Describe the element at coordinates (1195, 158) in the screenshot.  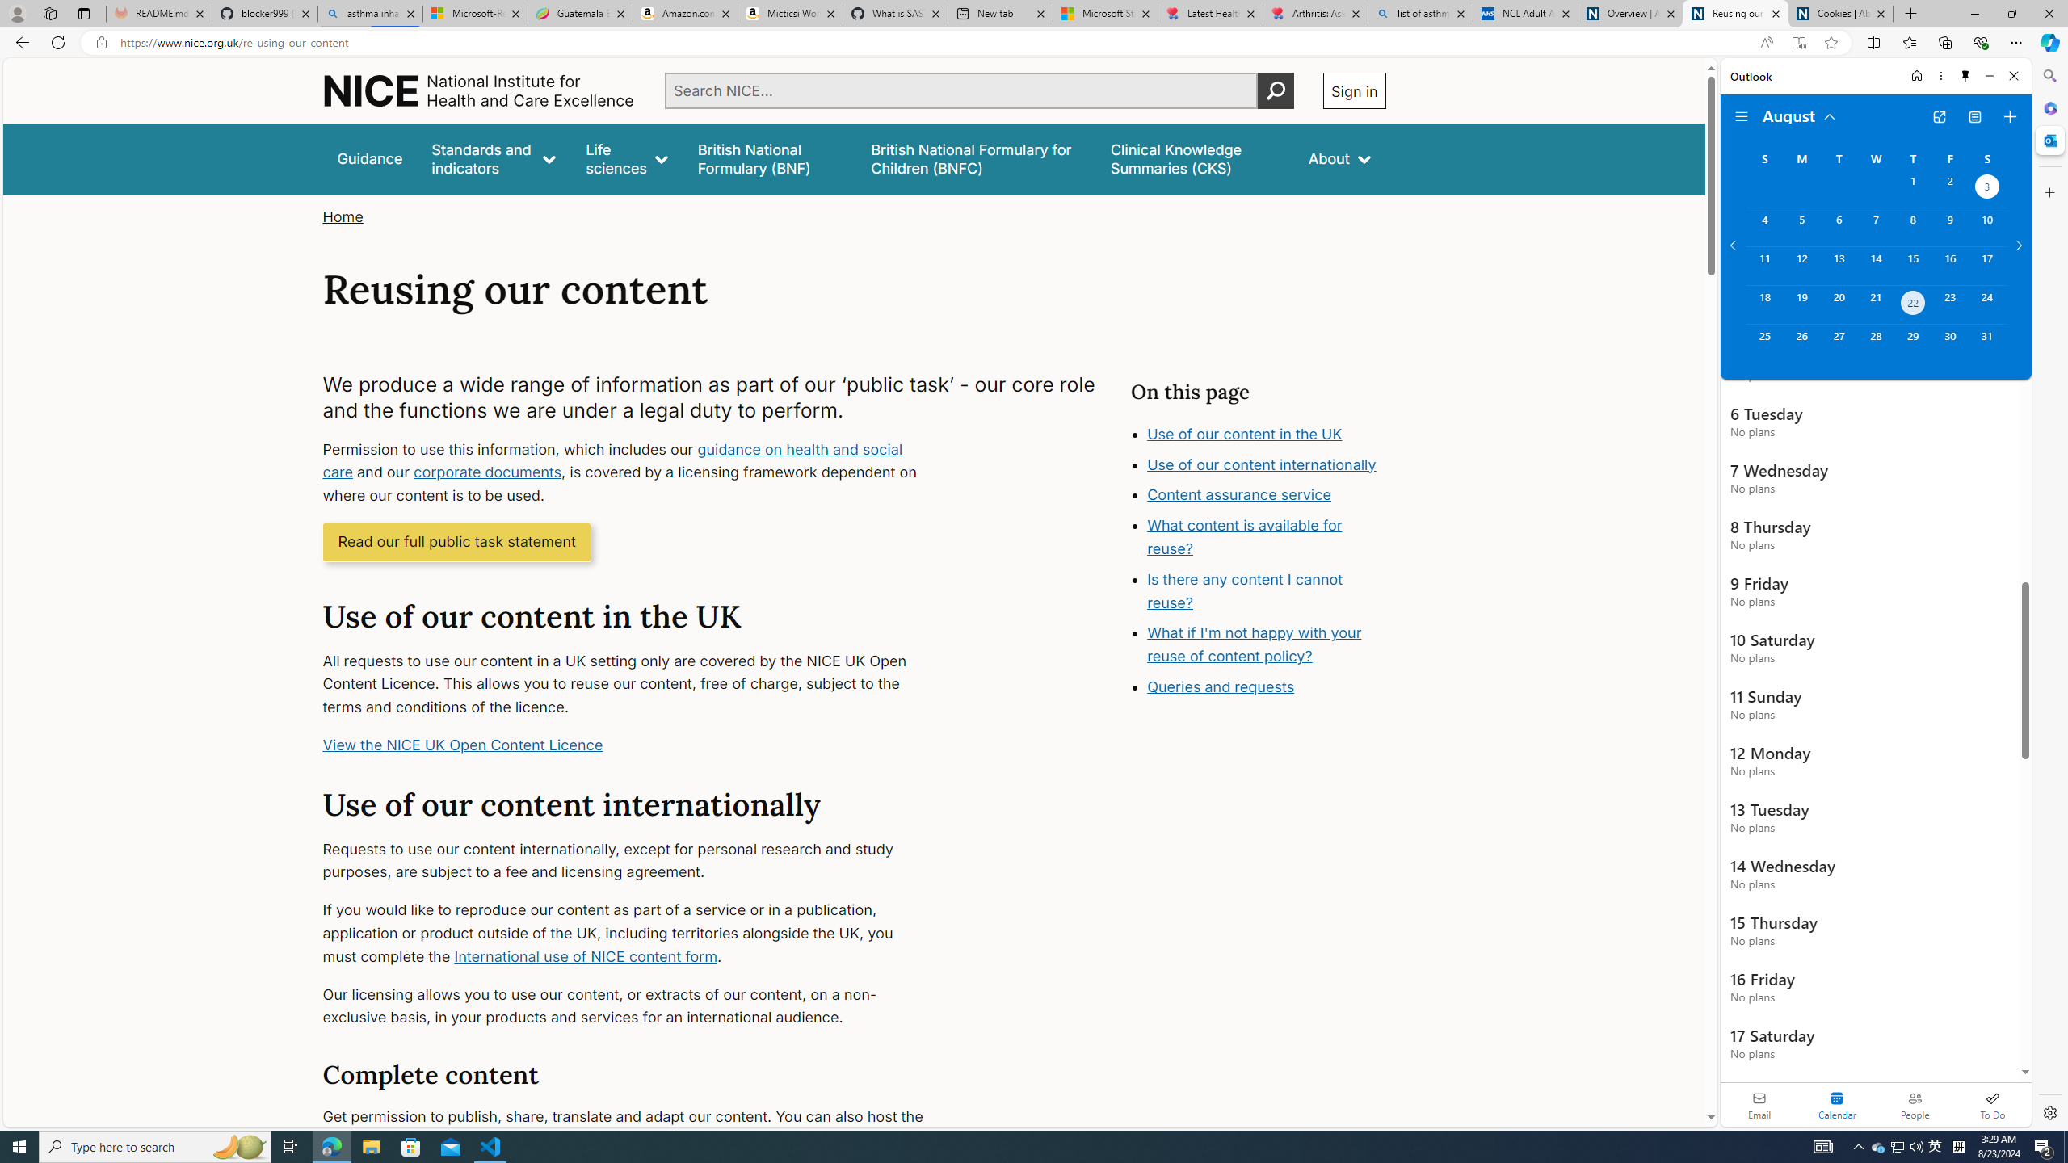
I see `false` at that location.